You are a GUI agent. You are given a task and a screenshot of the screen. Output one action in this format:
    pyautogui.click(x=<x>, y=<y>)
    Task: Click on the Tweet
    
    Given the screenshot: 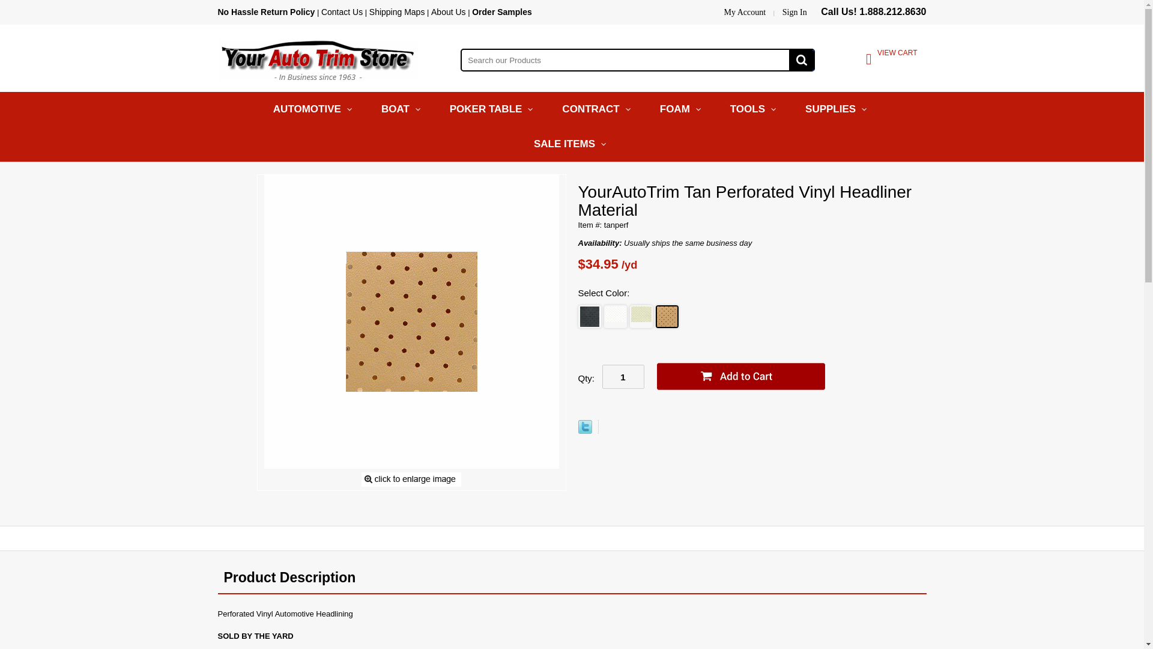 What is the action you would take?
    pyautogui.click(x=584, y=430)
    